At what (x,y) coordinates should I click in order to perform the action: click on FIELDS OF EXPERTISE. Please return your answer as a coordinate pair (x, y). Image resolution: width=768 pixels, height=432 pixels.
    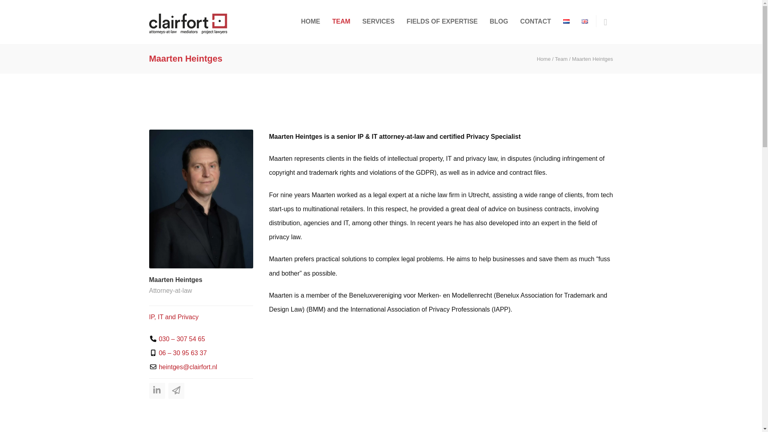
    Looking at the image, I should click on (442, 22).